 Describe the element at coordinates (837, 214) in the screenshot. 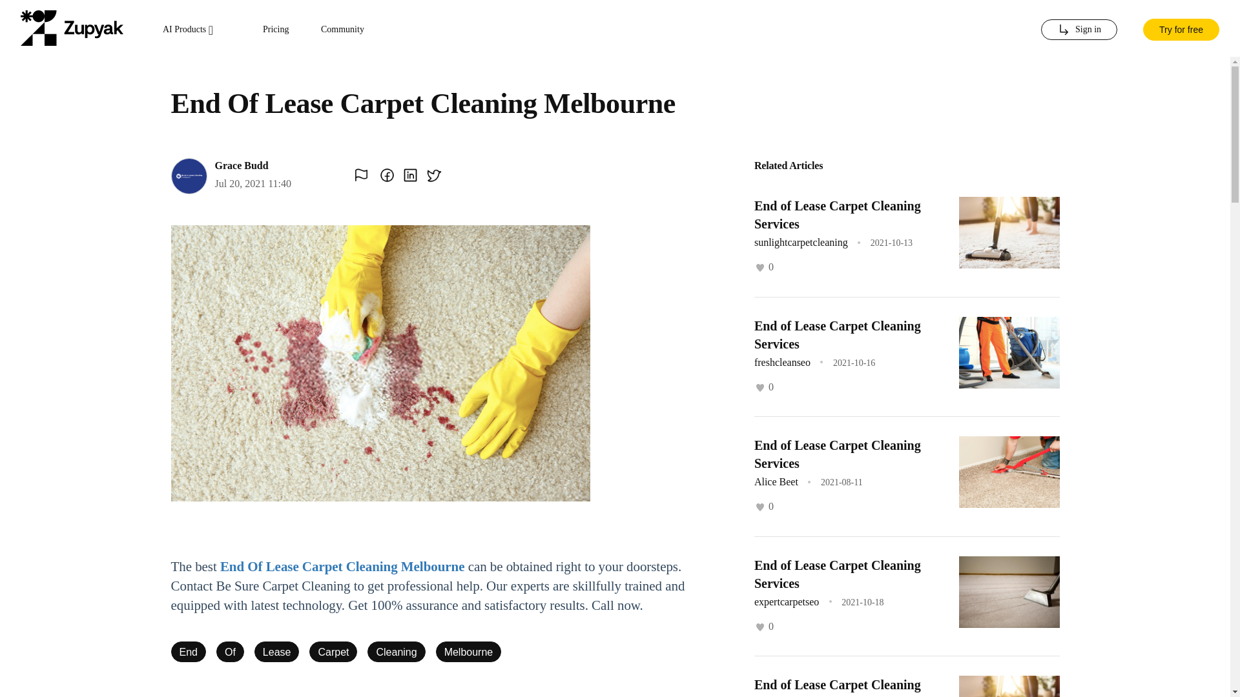

I see `End of Lease Carpet Cleaning Services` at that location.